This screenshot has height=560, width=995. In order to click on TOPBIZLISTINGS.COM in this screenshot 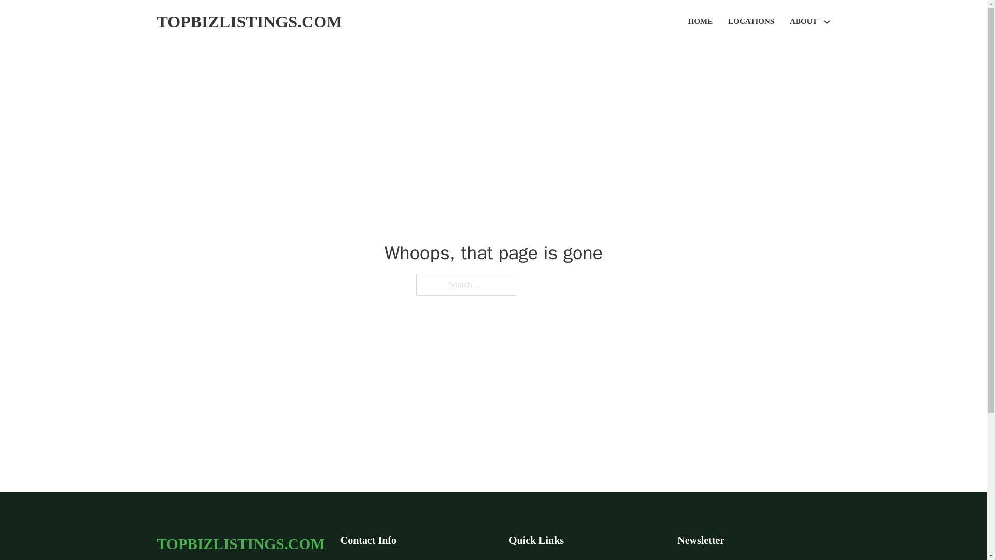, I will do `click(240, 543)`.